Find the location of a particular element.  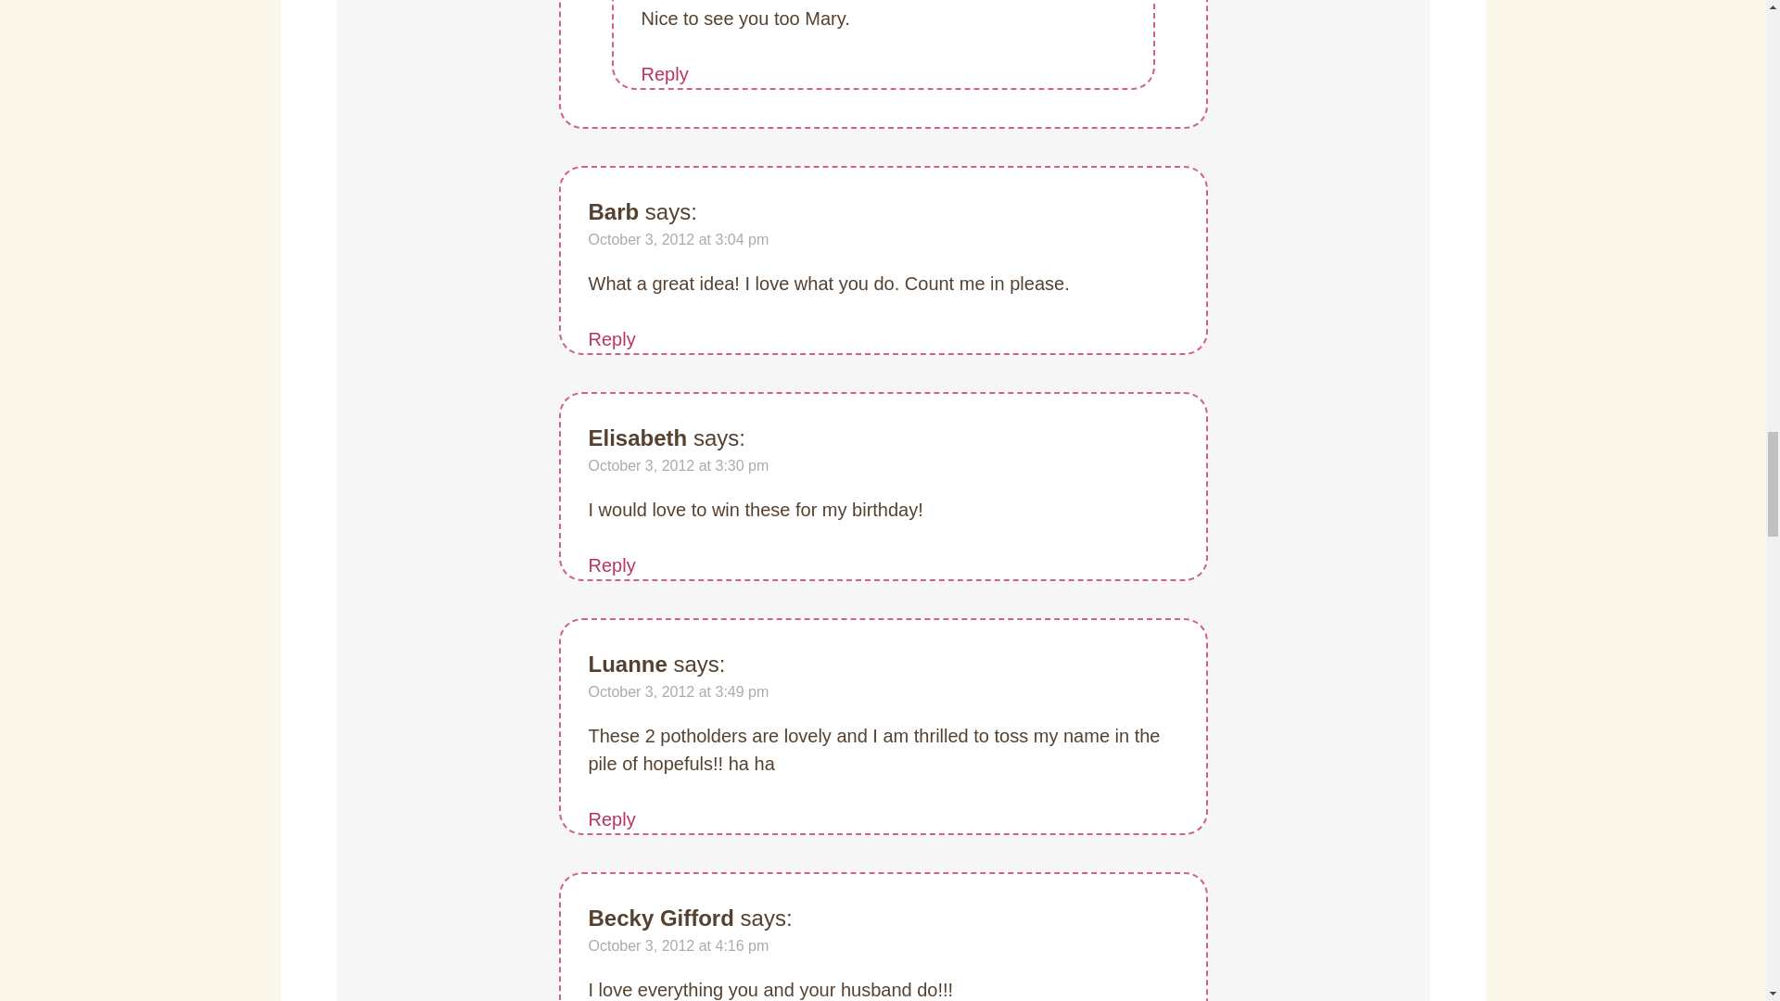

October 3, 2012 at 4:16 pm is located at coordinates (678, 945).